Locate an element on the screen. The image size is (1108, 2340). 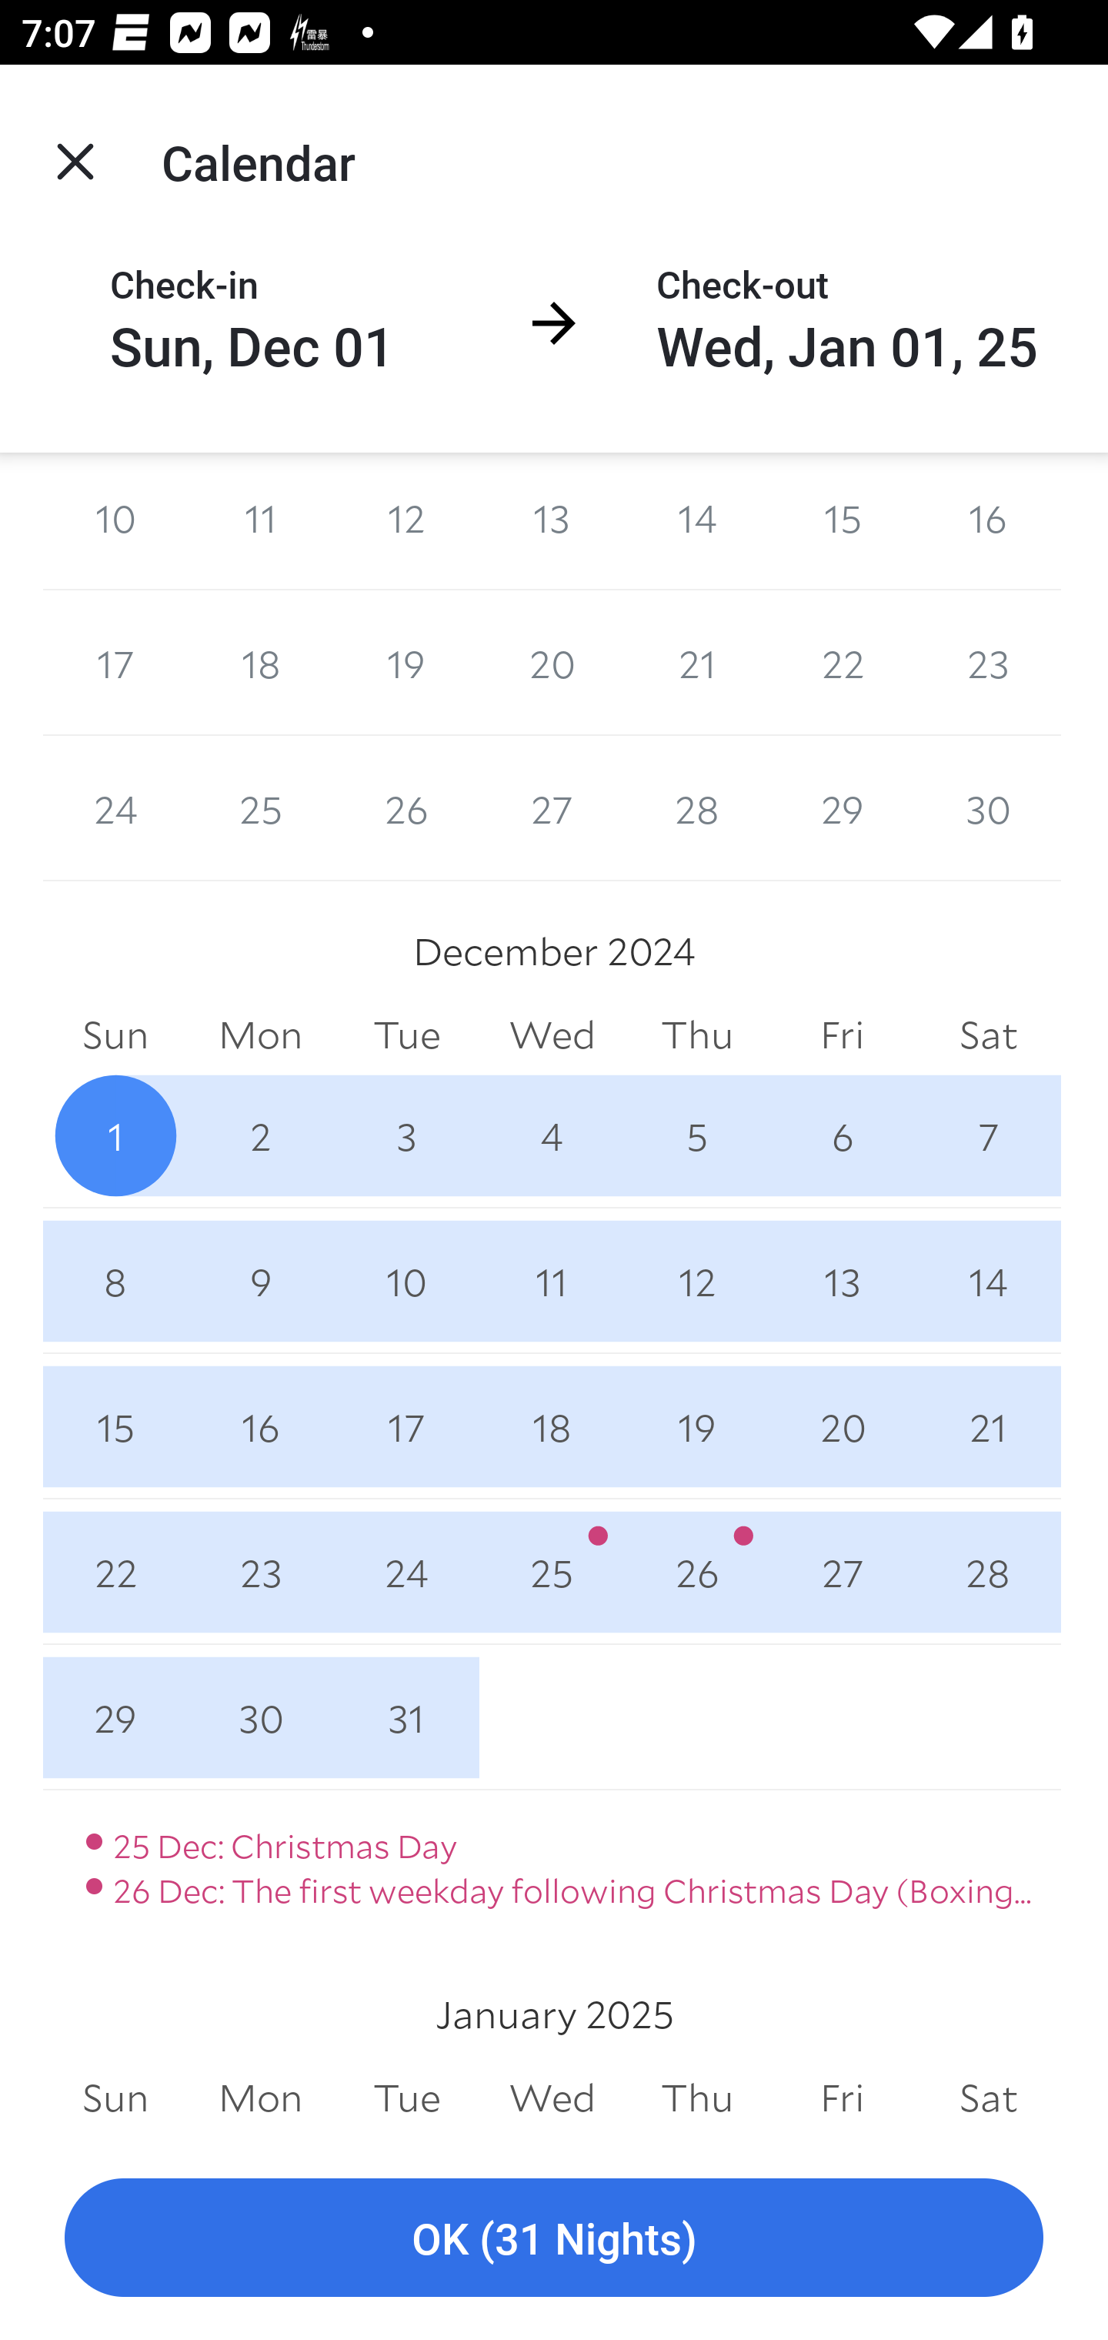
Fri is located at coordinates (842, 1035).